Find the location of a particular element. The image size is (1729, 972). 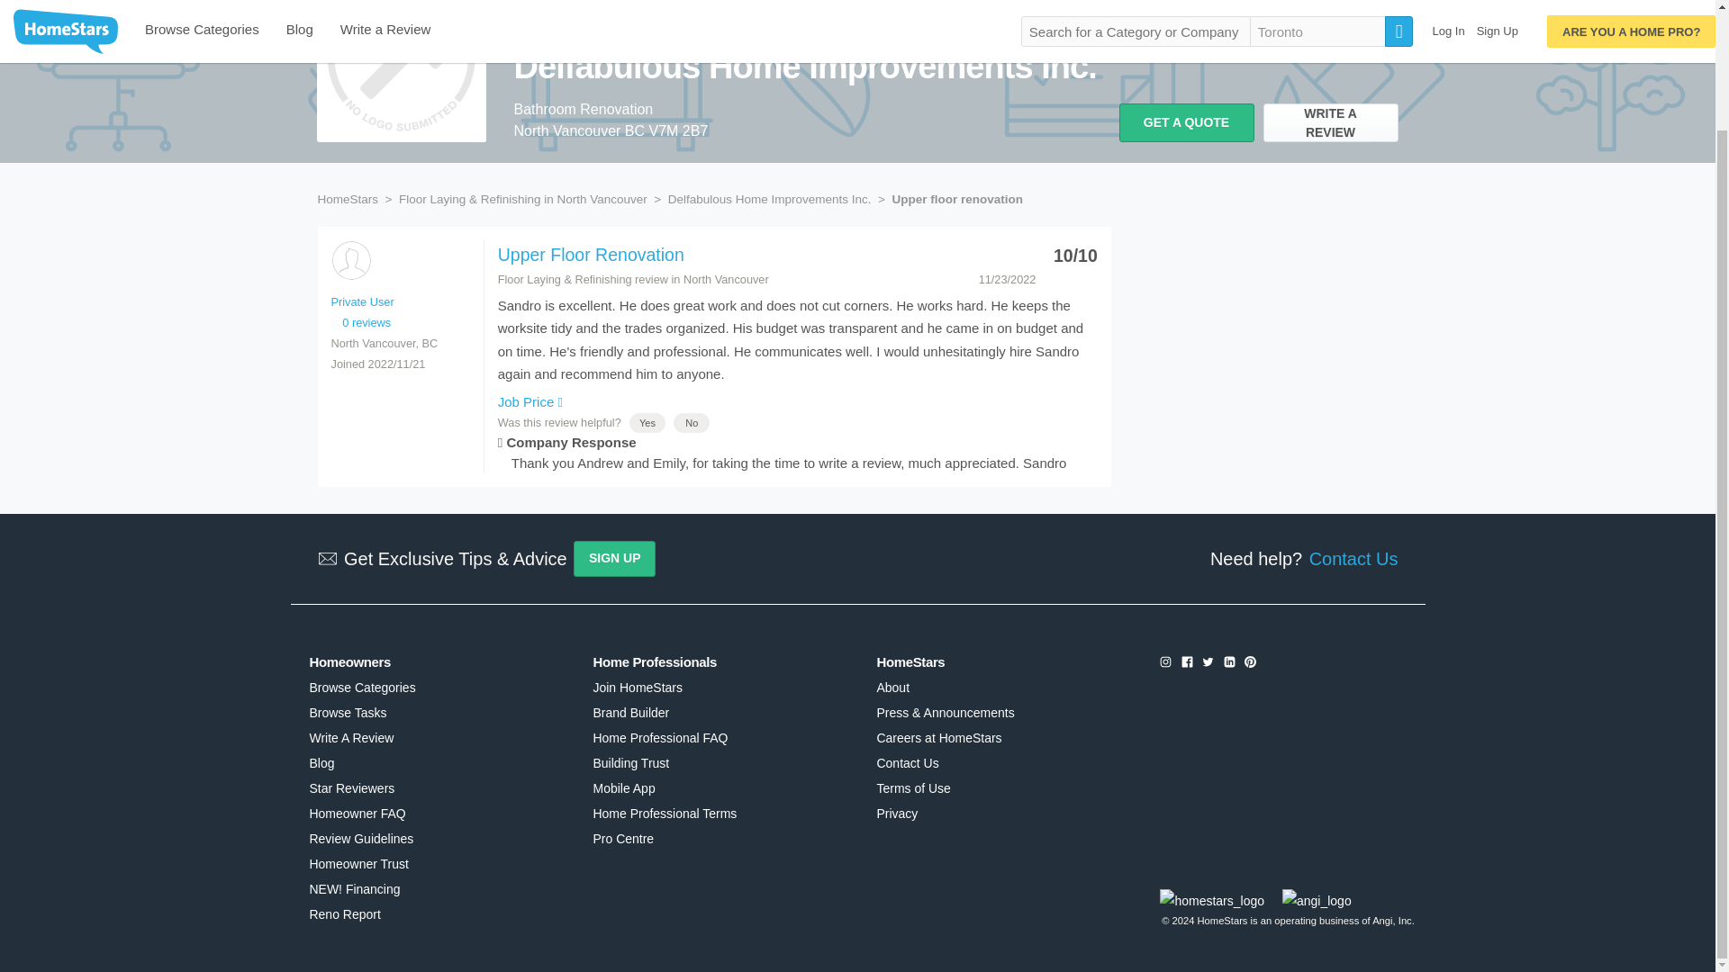

Delfabulous Home Improvements Inc.'s logo is located at coordinates (401, 70).